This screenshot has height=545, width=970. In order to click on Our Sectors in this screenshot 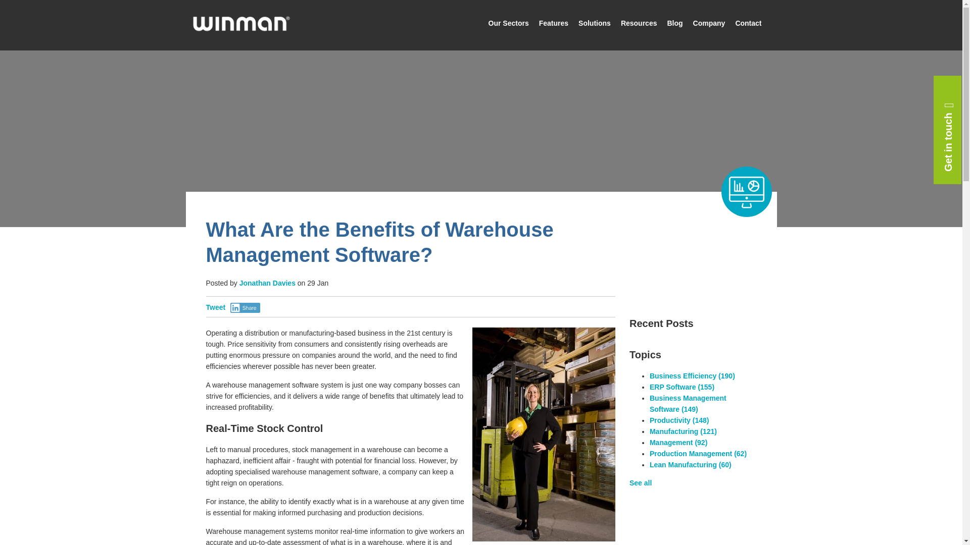, I will do `click(508, 34)`.